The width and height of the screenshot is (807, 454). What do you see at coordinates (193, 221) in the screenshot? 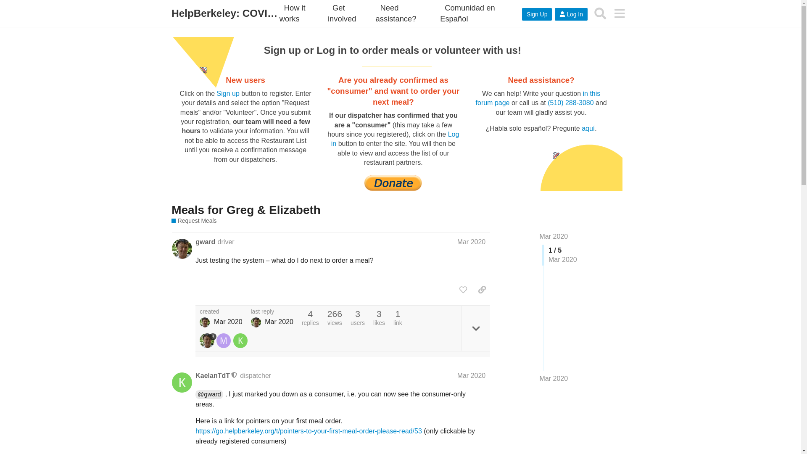
I see `Request Meals` at bounding box center [193, 221].